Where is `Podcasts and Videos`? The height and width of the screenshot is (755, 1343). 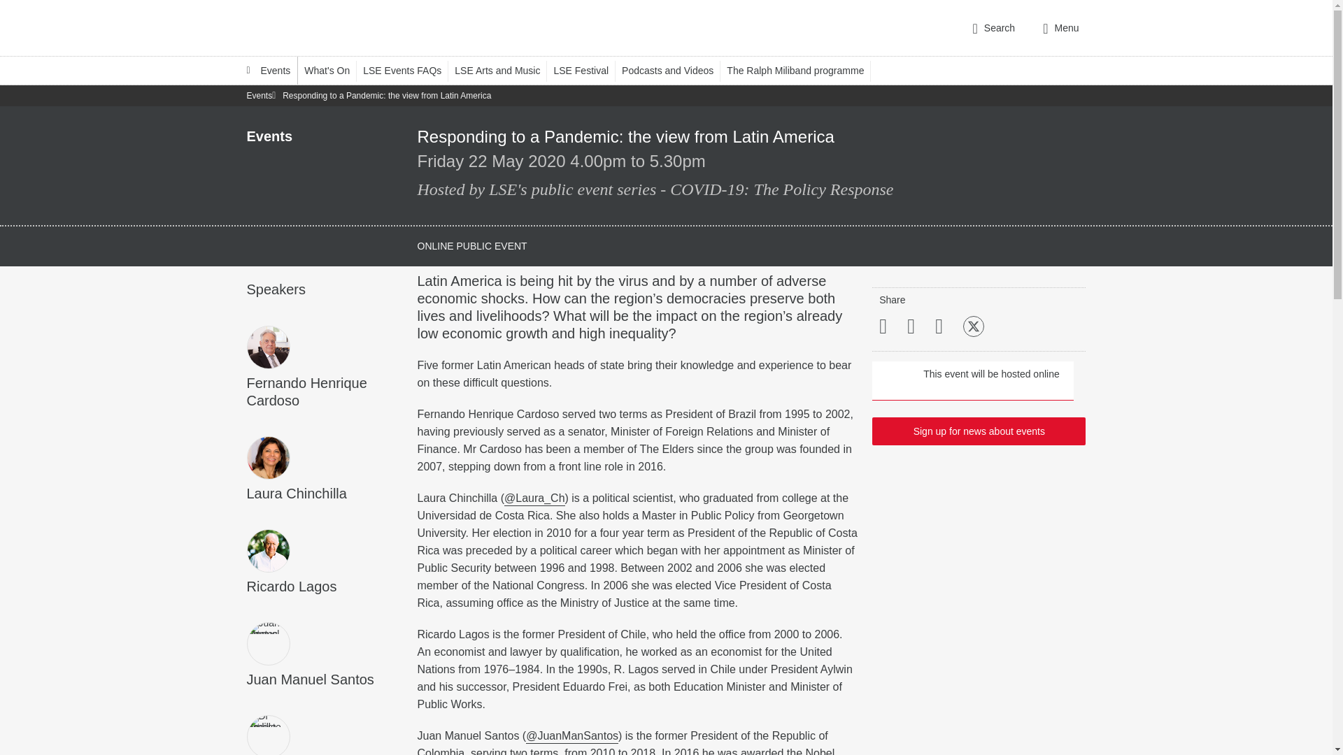
Podcasts and Videos is located at coordinates (674, 70).